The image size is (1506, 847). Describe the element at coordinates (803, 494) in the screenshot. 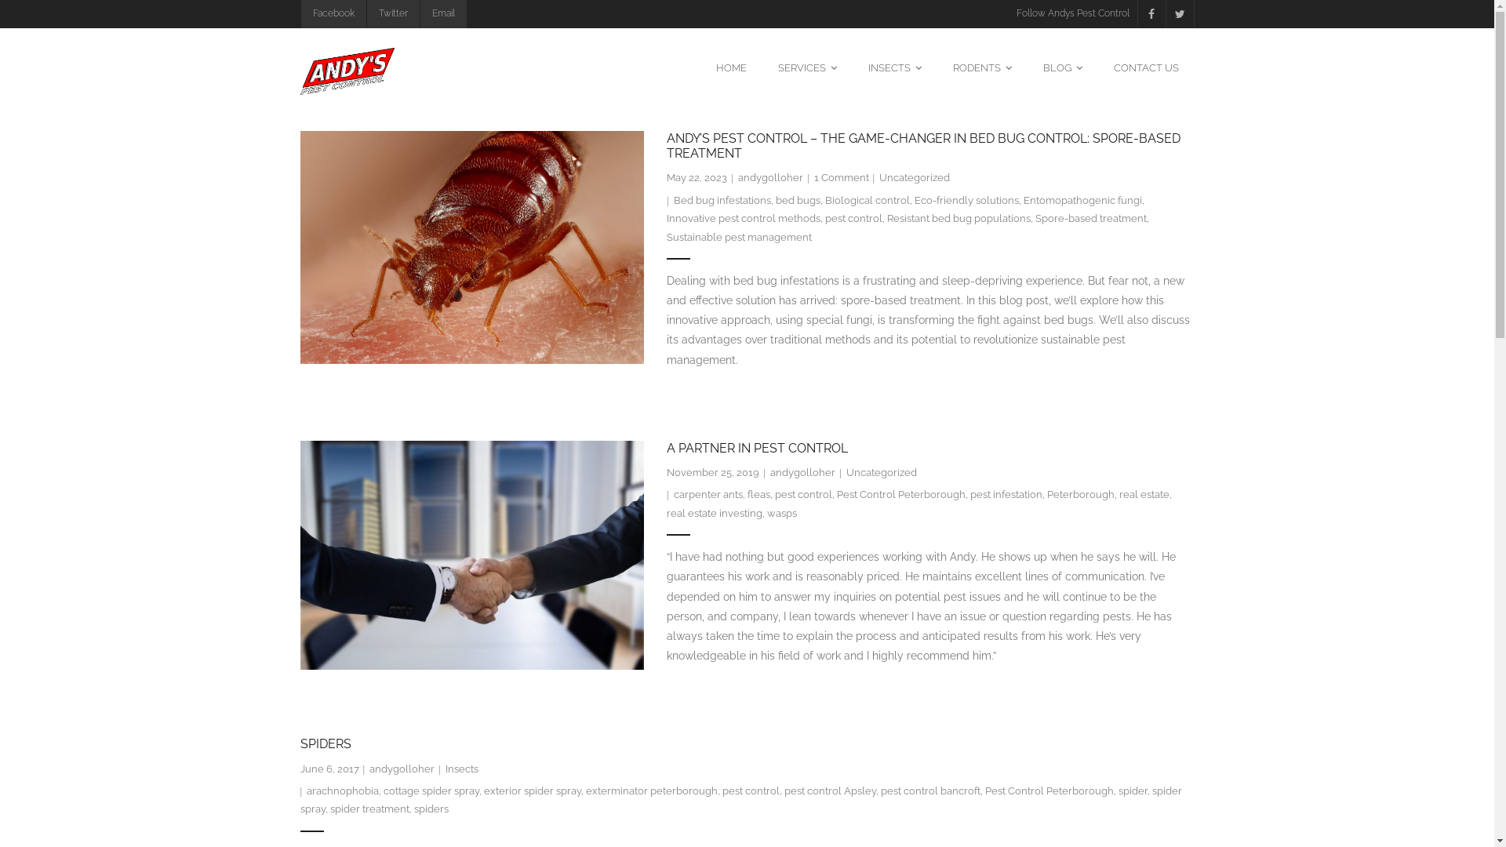

I see `pest control` at that location.